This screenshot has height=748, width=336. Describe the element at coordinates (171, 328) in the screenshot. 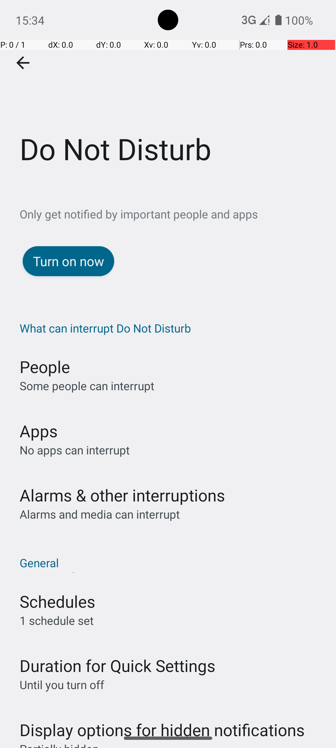

I see `What can interrupt Do Not Disturb` at that location.